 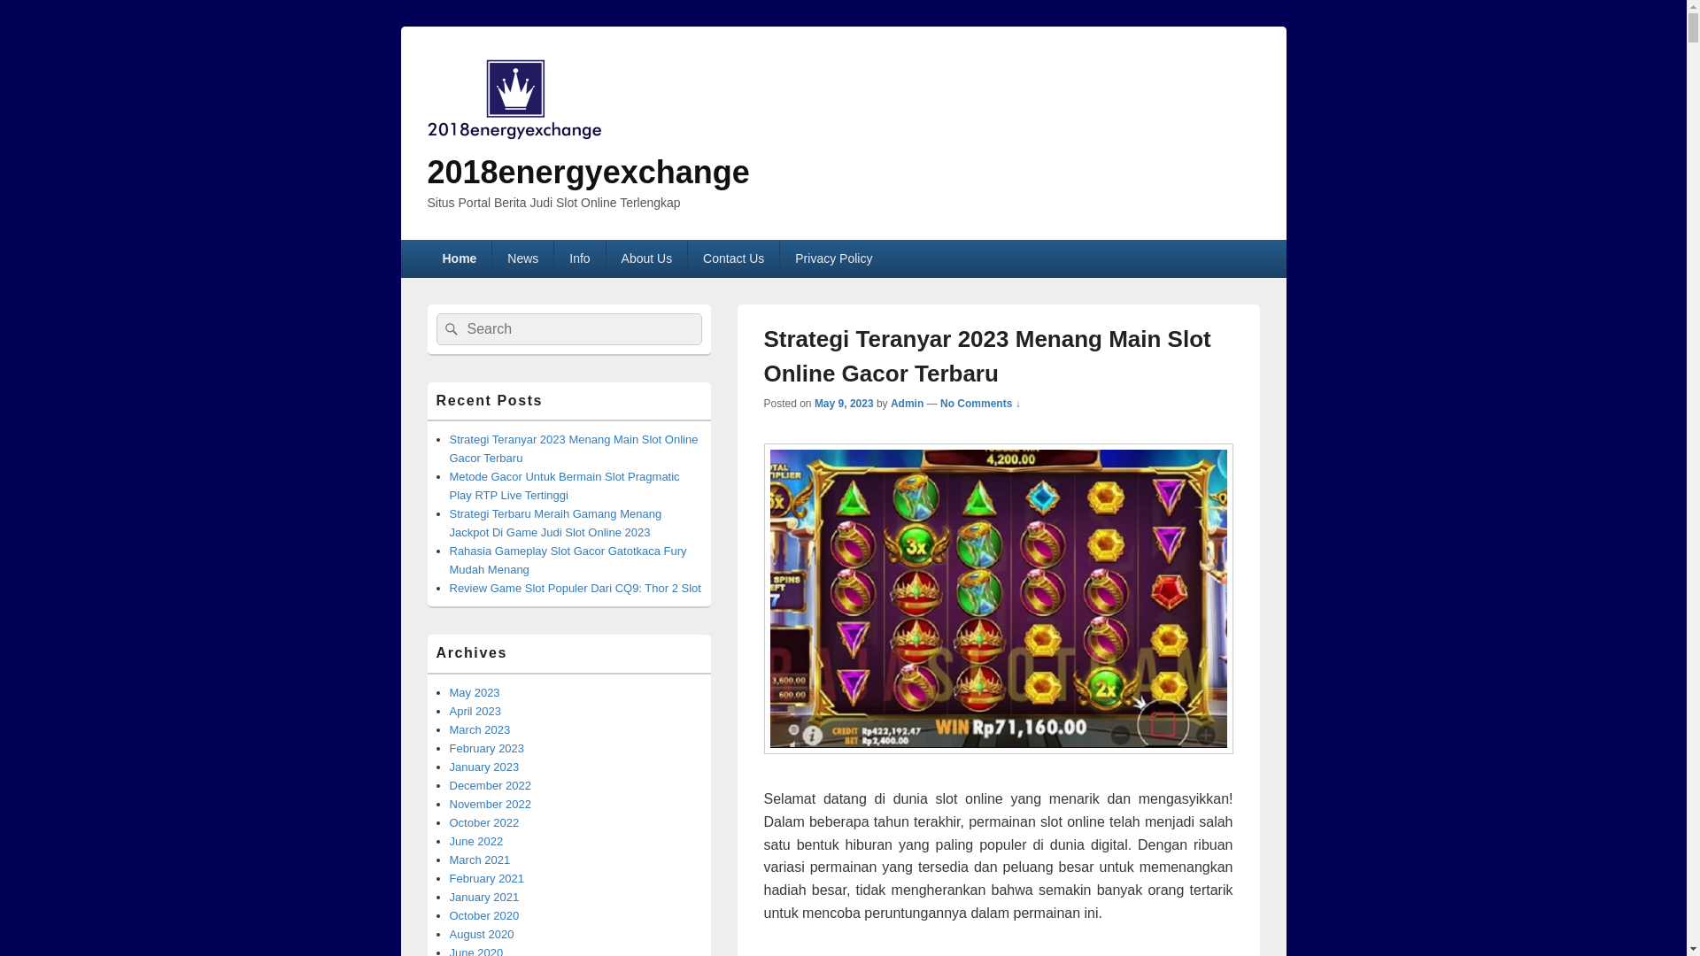 What do you see at coordinates (568, 329) in the screenshot?
I see `Search for:` at bounding box center [568, 329].